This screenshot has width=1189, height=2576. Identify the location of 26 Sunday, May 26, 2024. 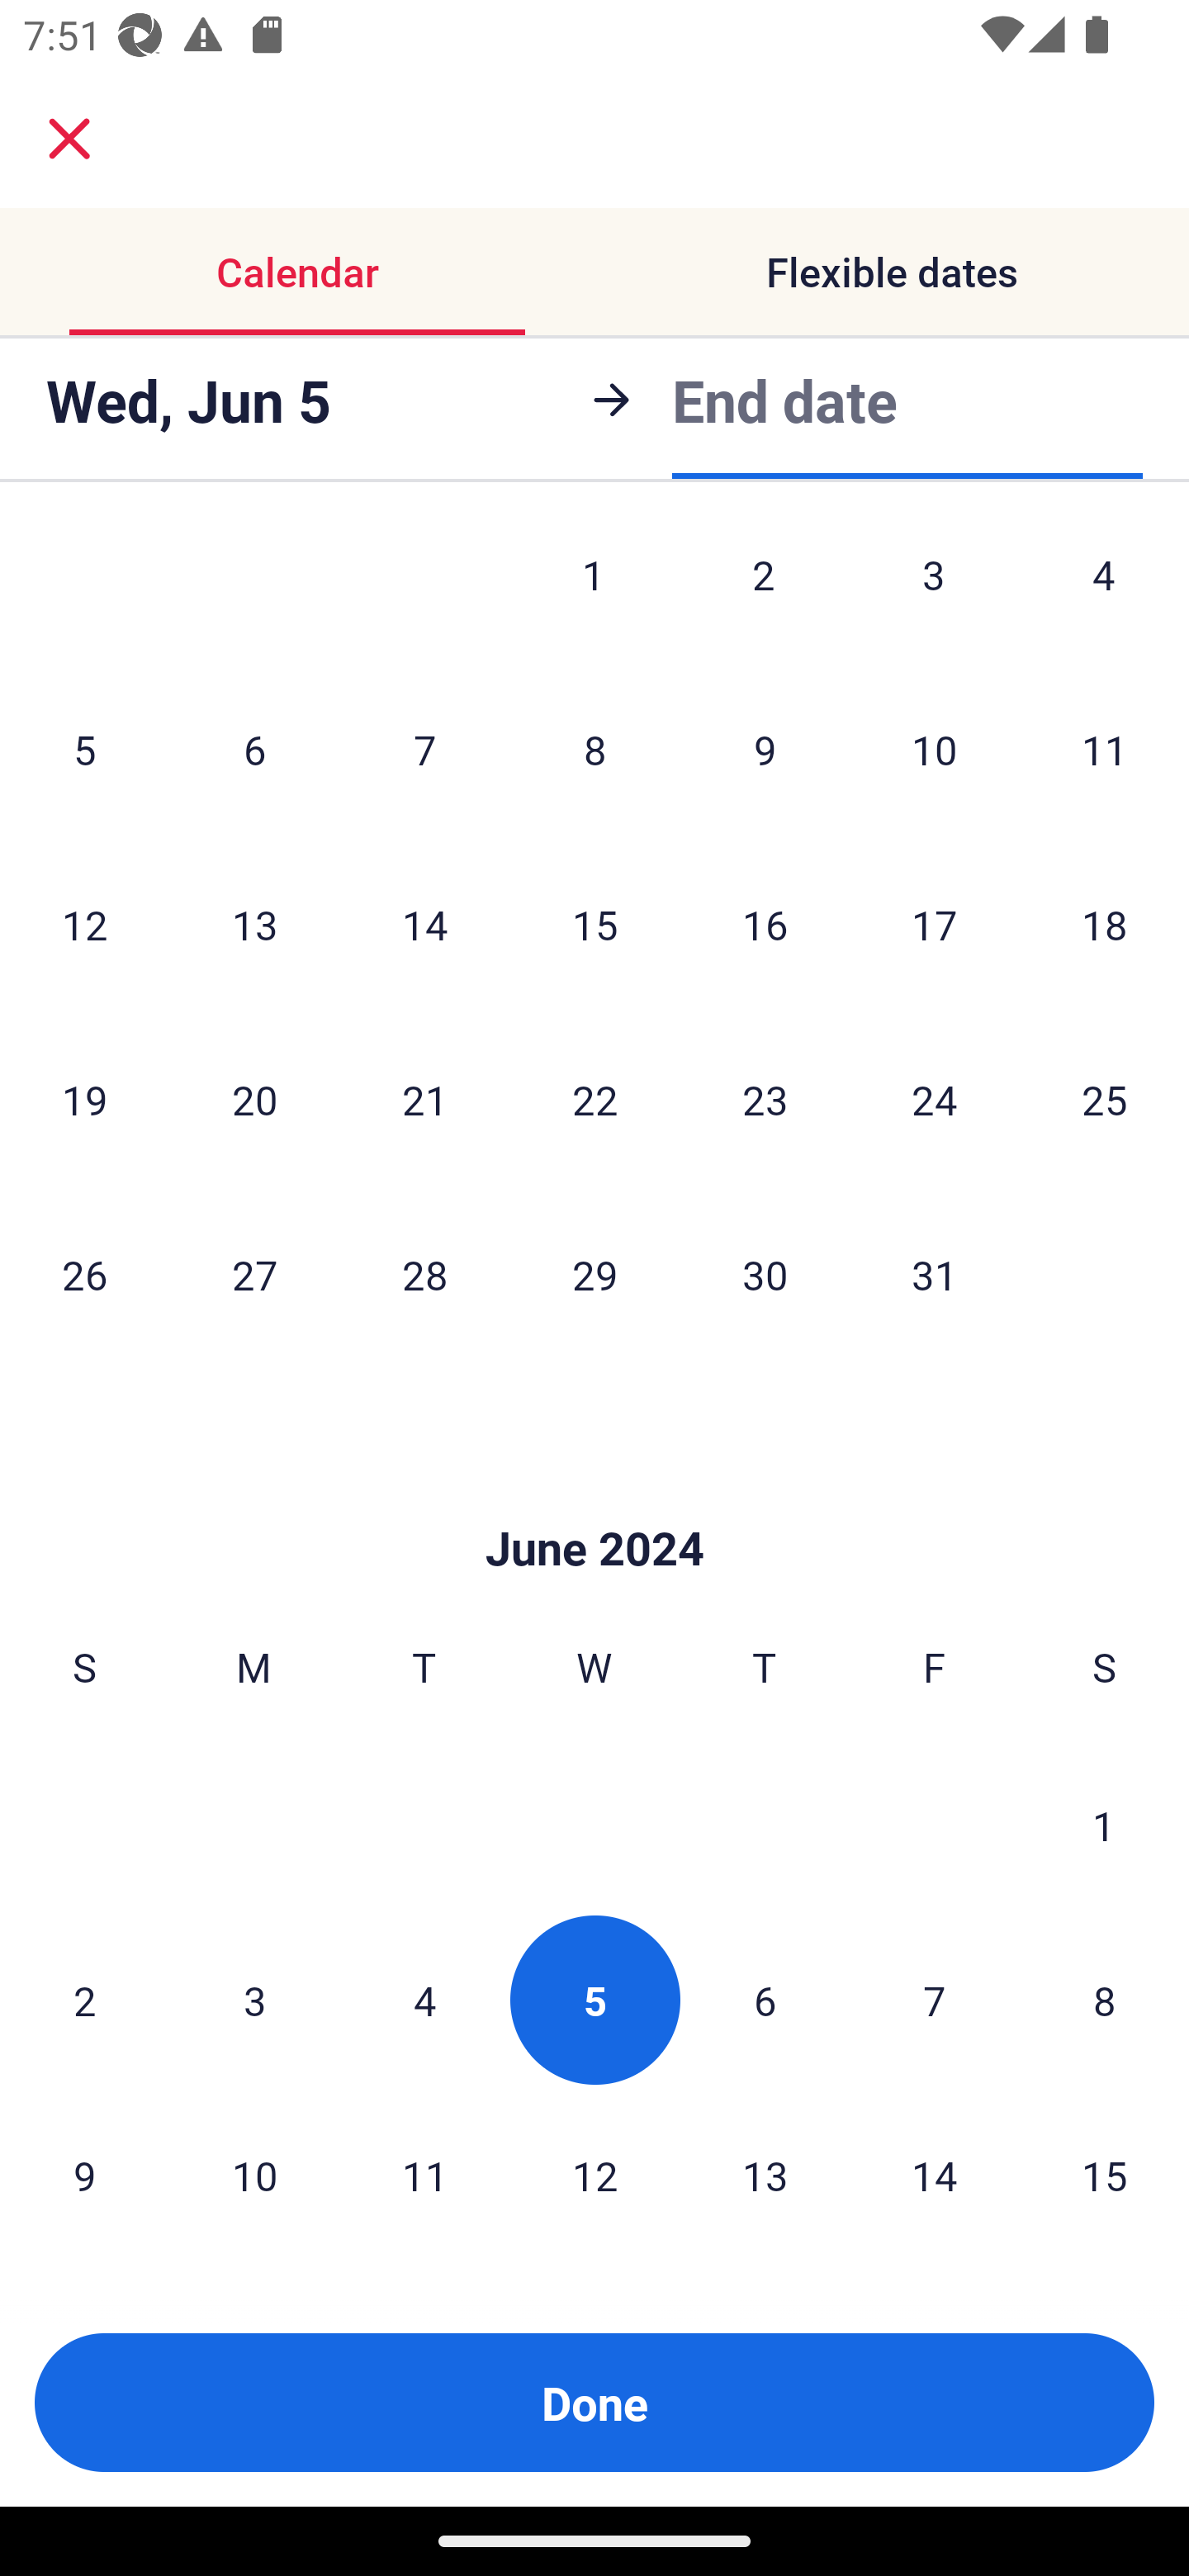
(84, 1275).